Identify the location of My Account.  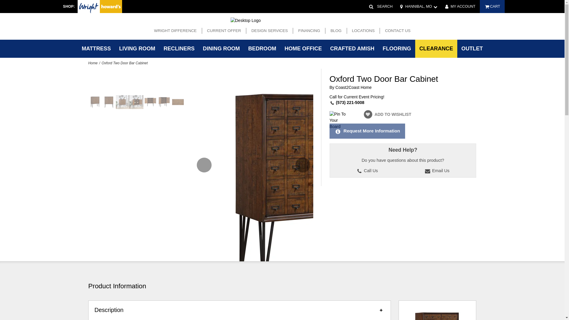
(459, 7).